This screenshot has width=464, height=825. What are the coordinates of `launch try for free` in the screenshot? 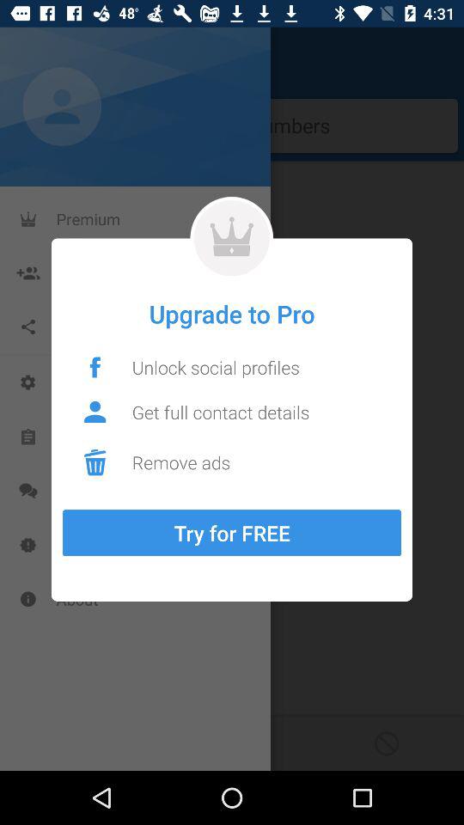 It's located at (232, 533).